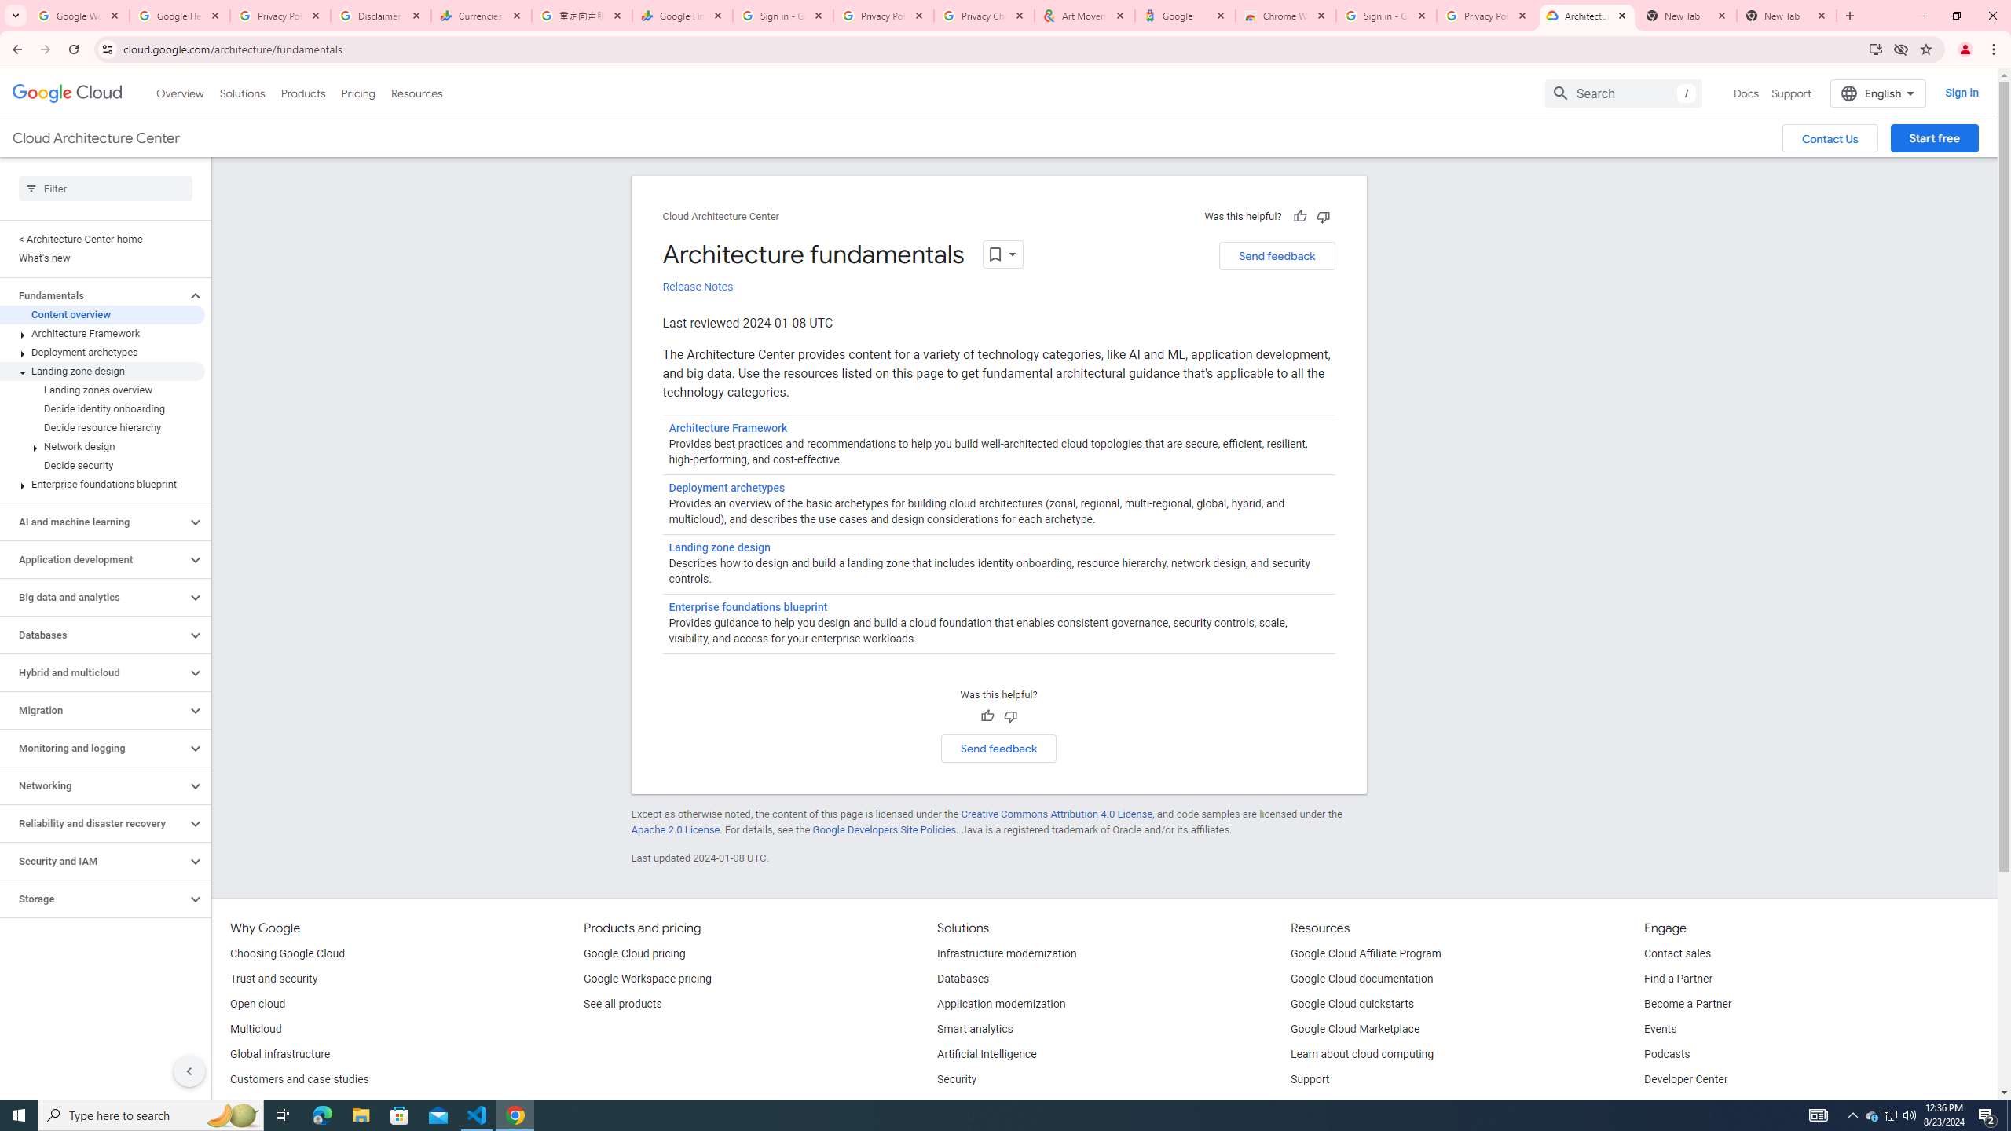 This screenshot has height=1131, width=2011. What do you see at coordinates (676, 829) in the screenshot?
I see `Apache 2.0 License` at bounding box center [676, 829].